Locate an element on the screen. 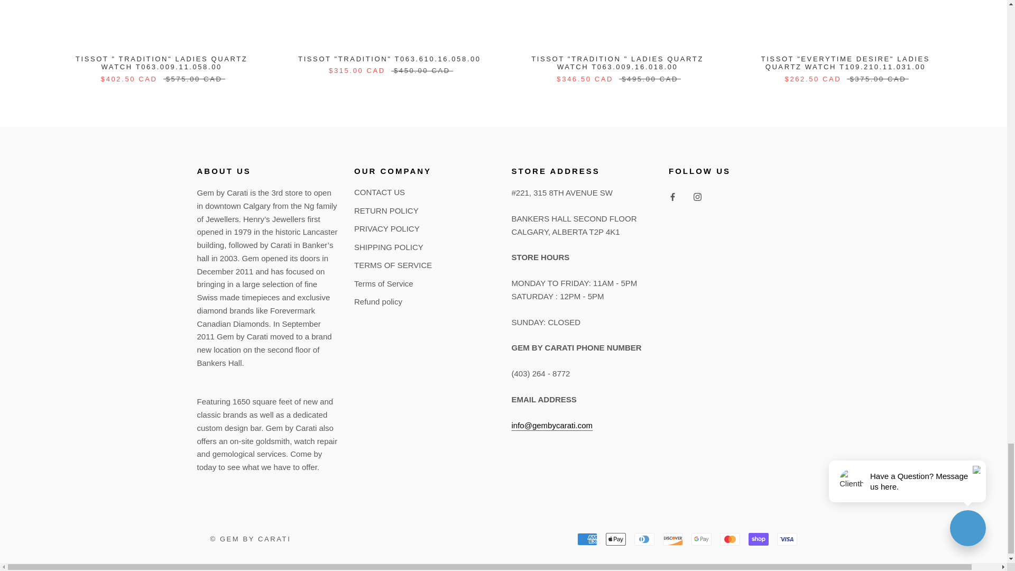  American Express is located at coordinates (587, 539).